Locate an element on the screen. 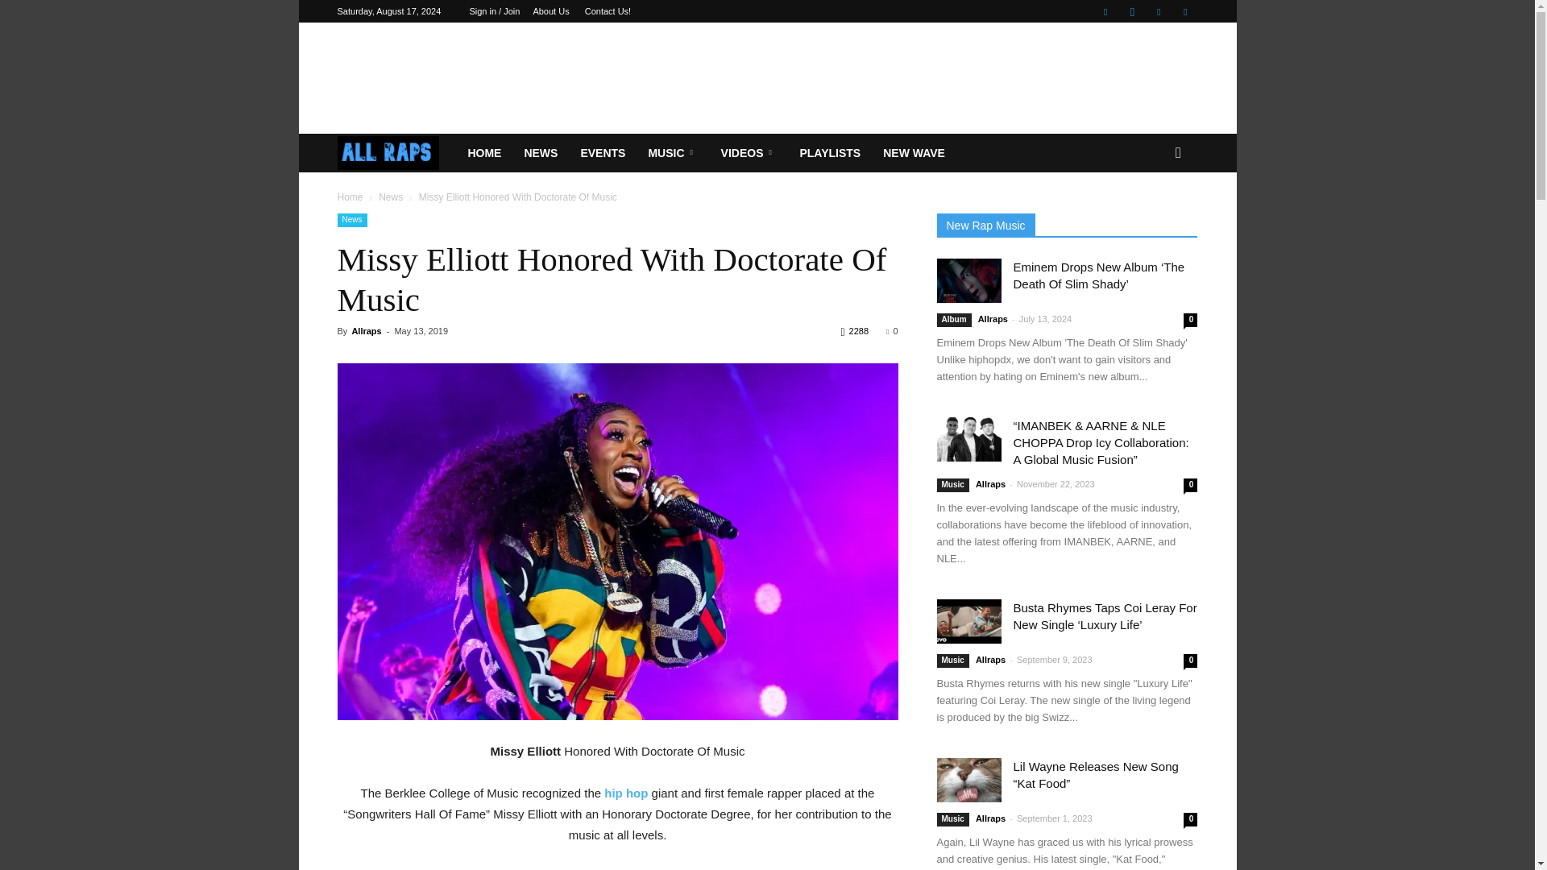 The width and height of the screenshot is (1547, 870). Spotify is located at coordinates (1159, 11).